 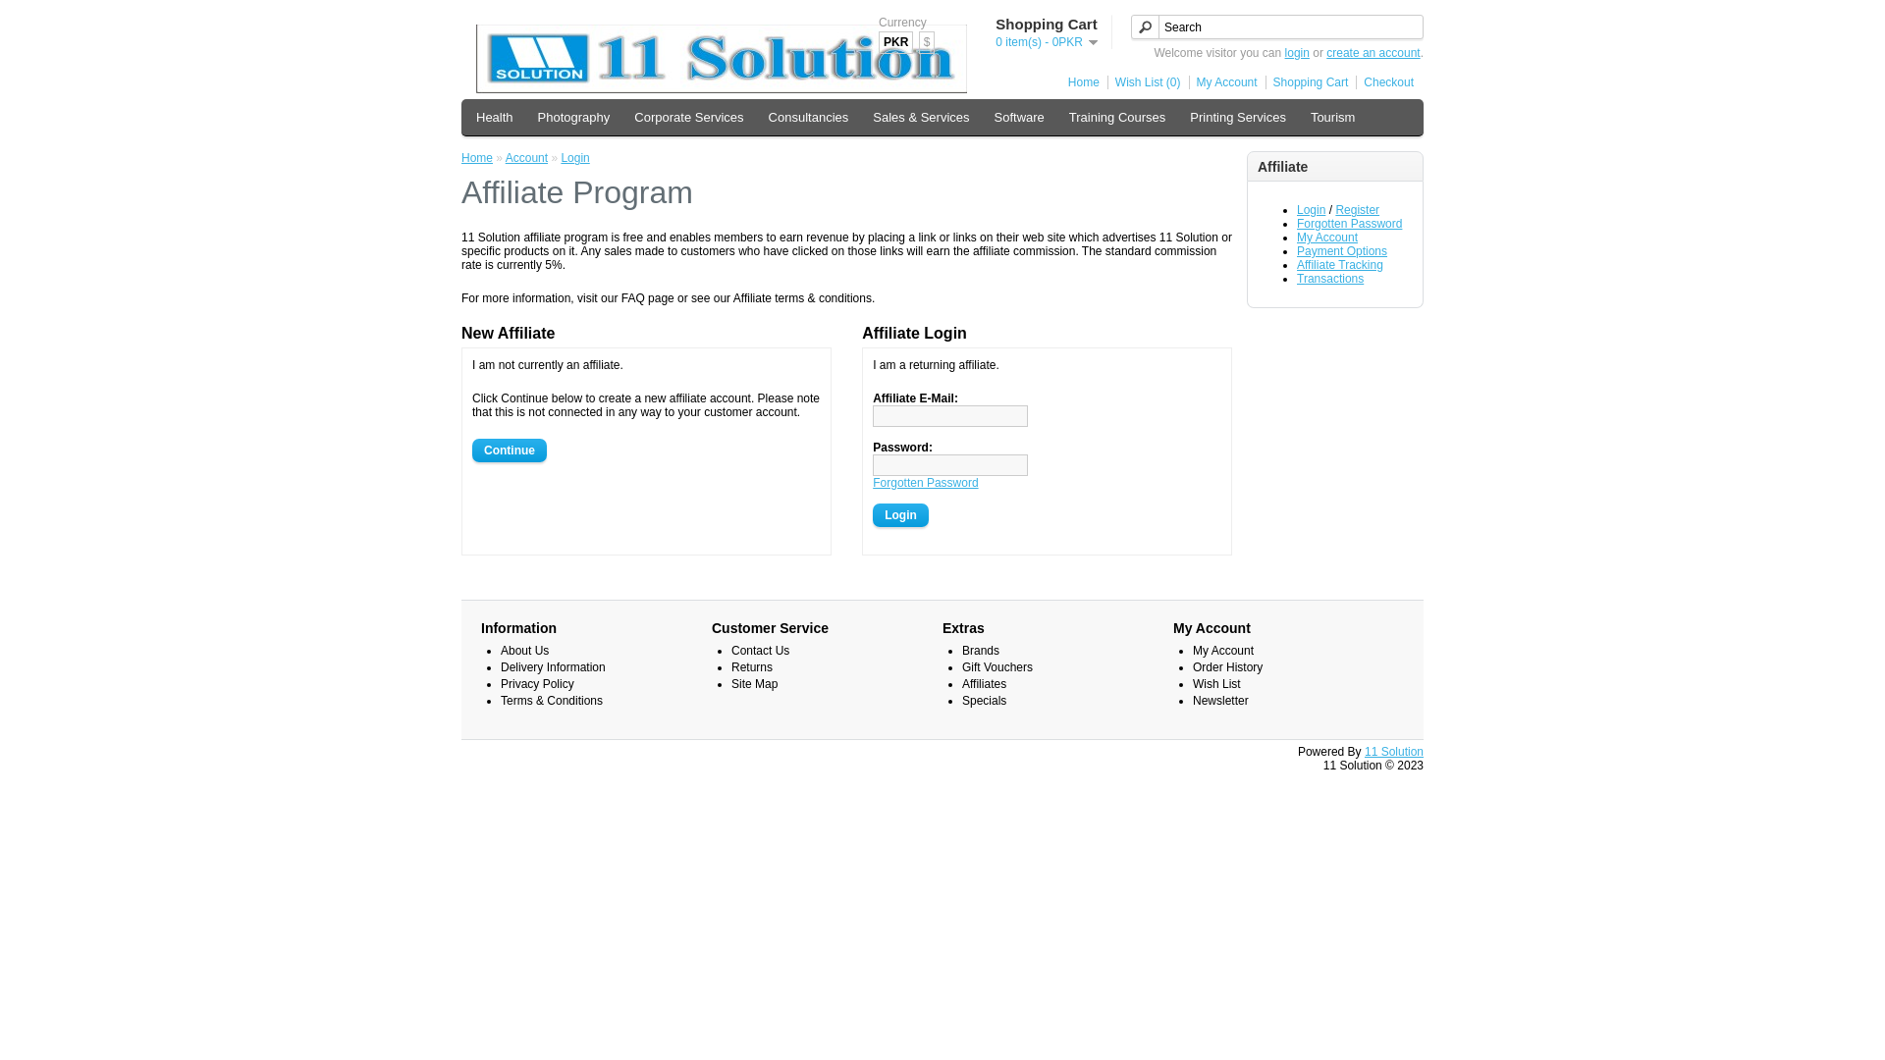 I want to click on 11 Solution, so click(x=1394, y=752).